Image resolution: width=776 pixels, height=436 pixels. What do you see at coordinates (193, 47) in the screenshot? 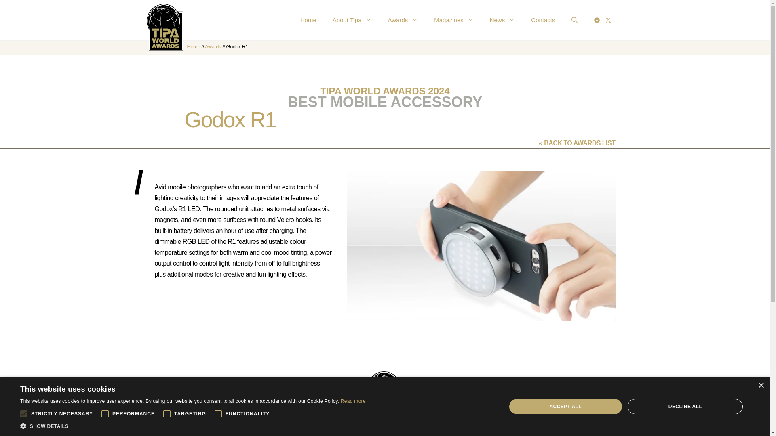
I see `Home` at bounding box center [193, 47].